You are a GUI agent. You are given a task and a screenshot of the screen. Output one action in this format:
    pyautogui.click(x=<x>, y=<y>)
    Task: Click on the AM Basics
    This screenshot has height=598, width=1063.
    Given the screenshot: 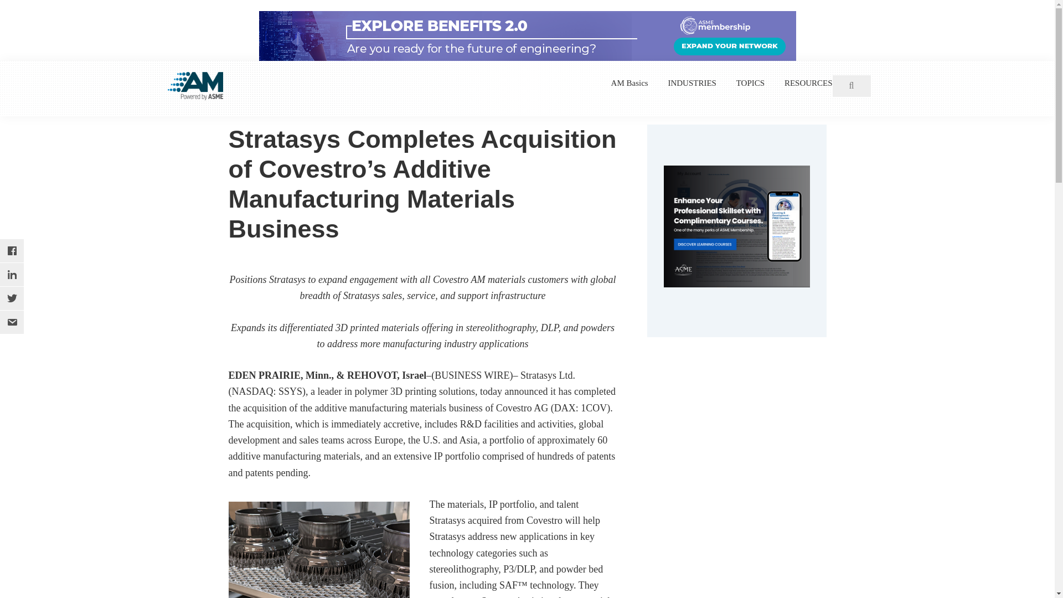 What is the action you would take?
    pyautogui.click(x=630, y=83)
    